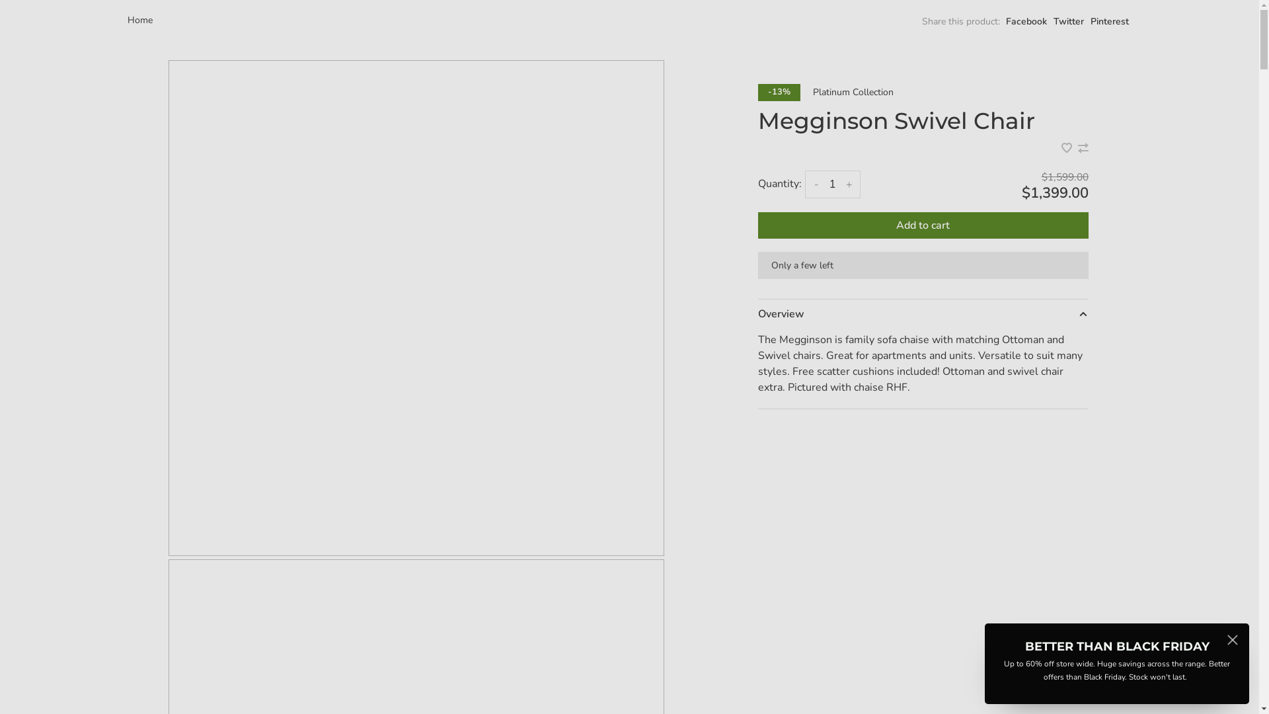  What do you see at coordinates (1083, 149) in the screenshot?
I see `Add to compare` at bounding box center [1083, 149].